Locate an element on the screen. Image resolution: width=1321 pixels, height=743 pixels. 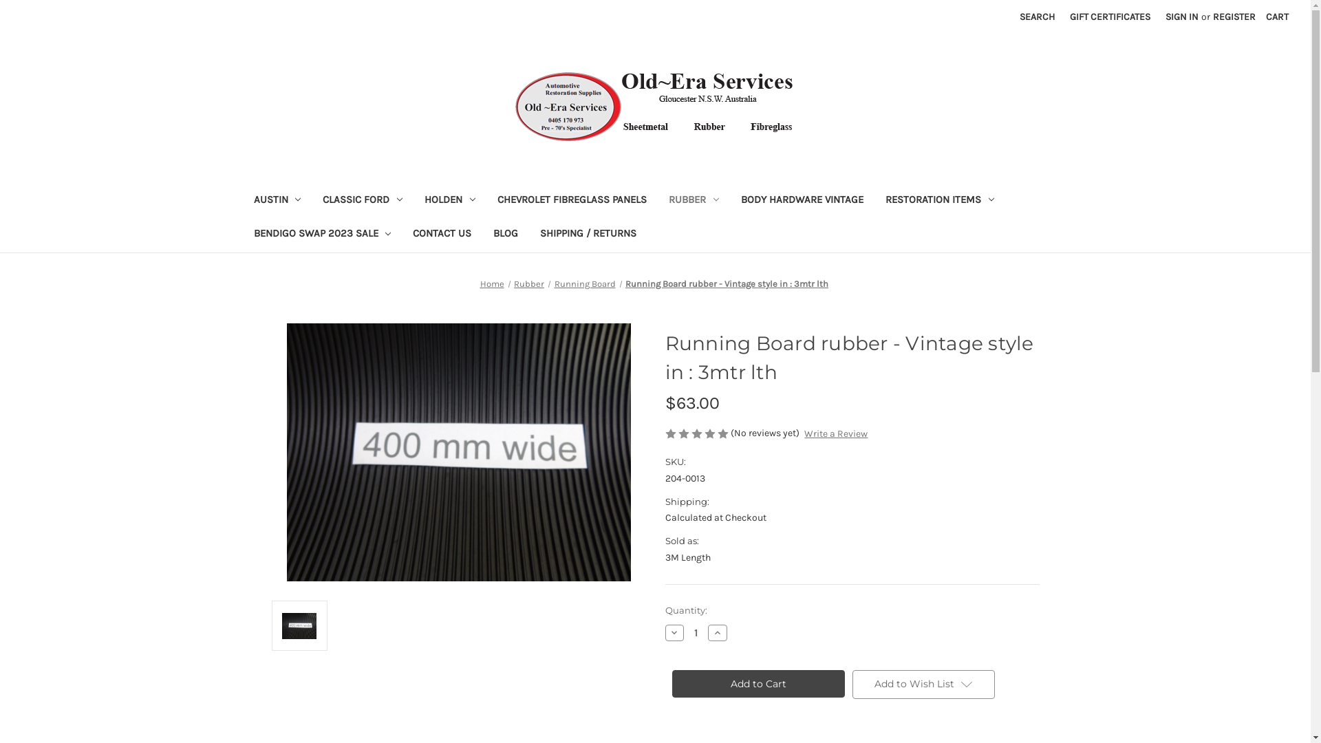
Running Board rubber - Vintage style in : 3mtr lth is located at coordinates (727, 283).